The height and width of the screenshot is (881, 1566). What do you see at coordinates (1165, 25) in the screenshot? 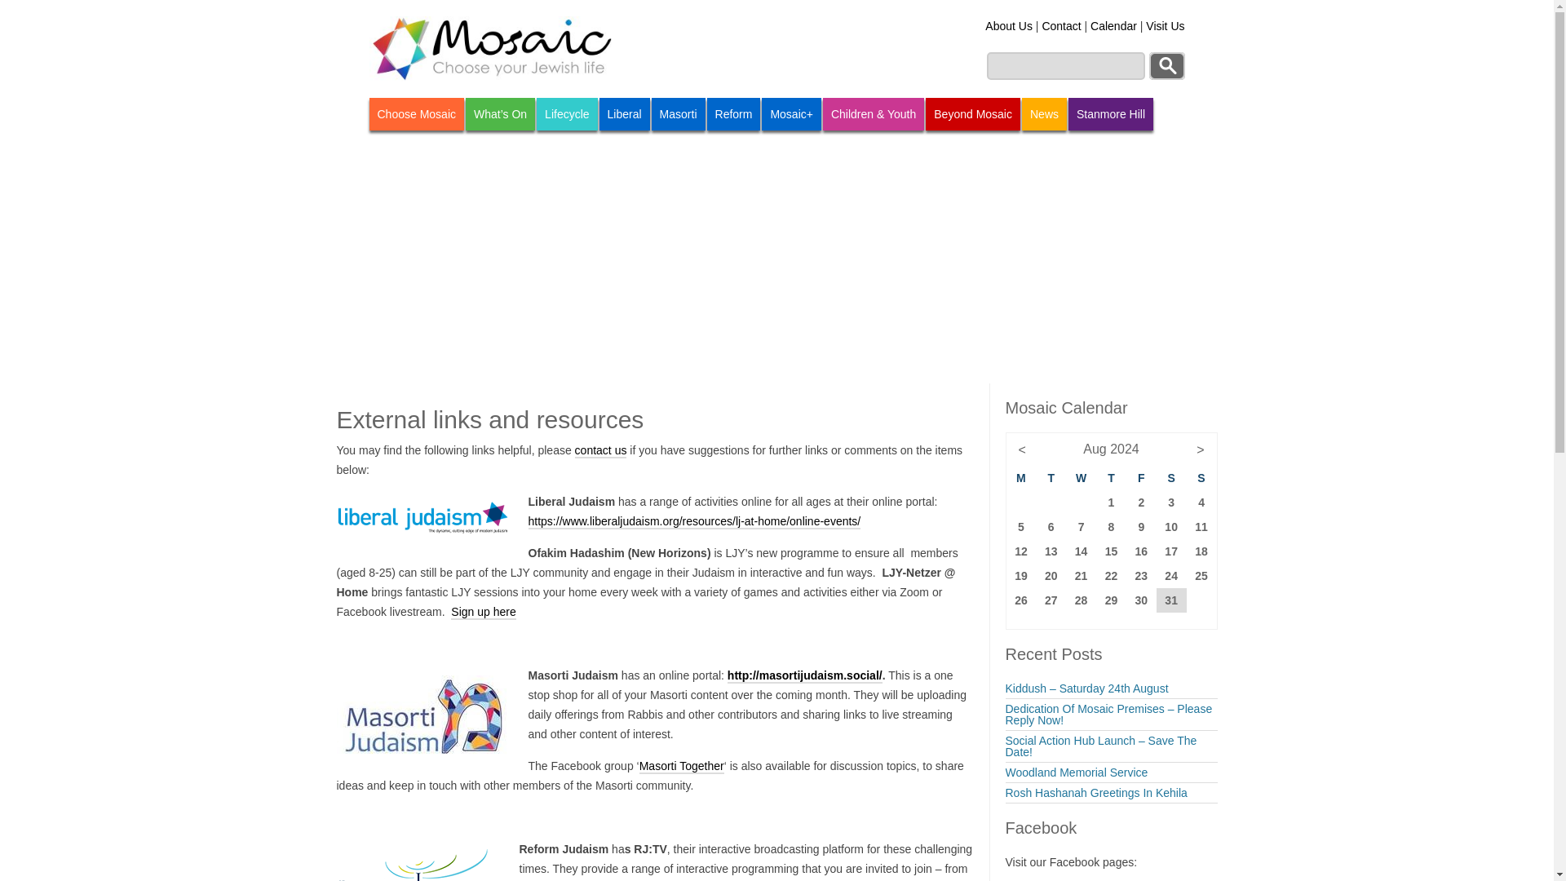
I see `Visit Us` at bounding box center [1165, 25].